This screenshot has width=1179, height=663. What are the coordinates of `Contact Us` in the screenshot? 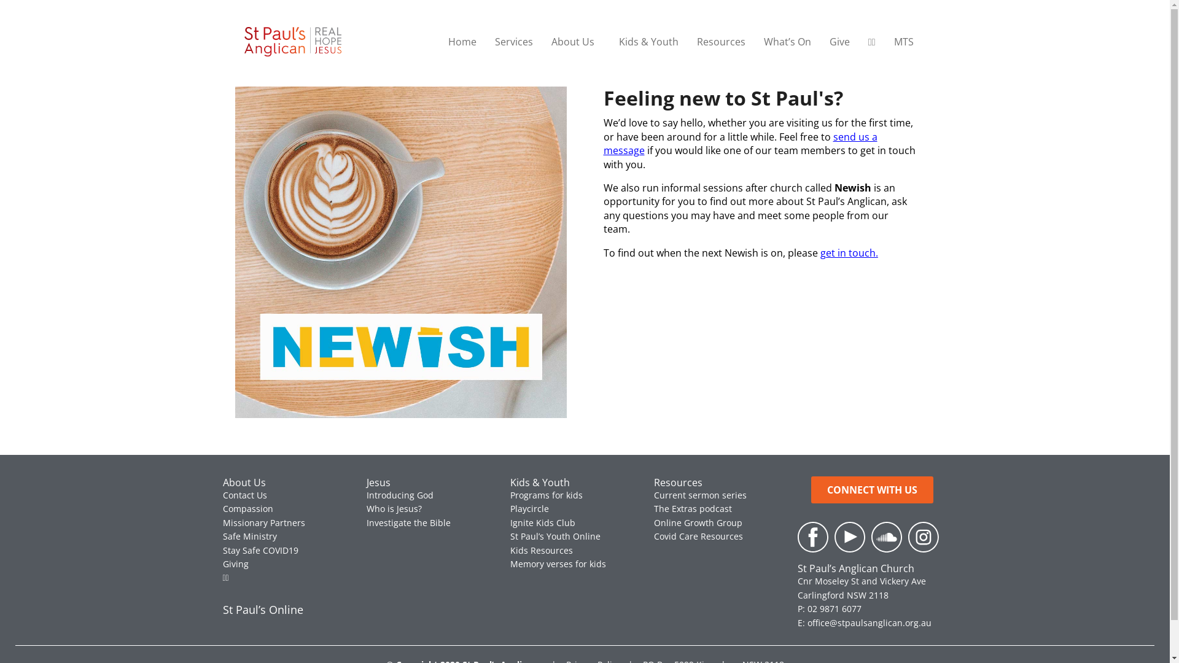 It's located at (244, 495).